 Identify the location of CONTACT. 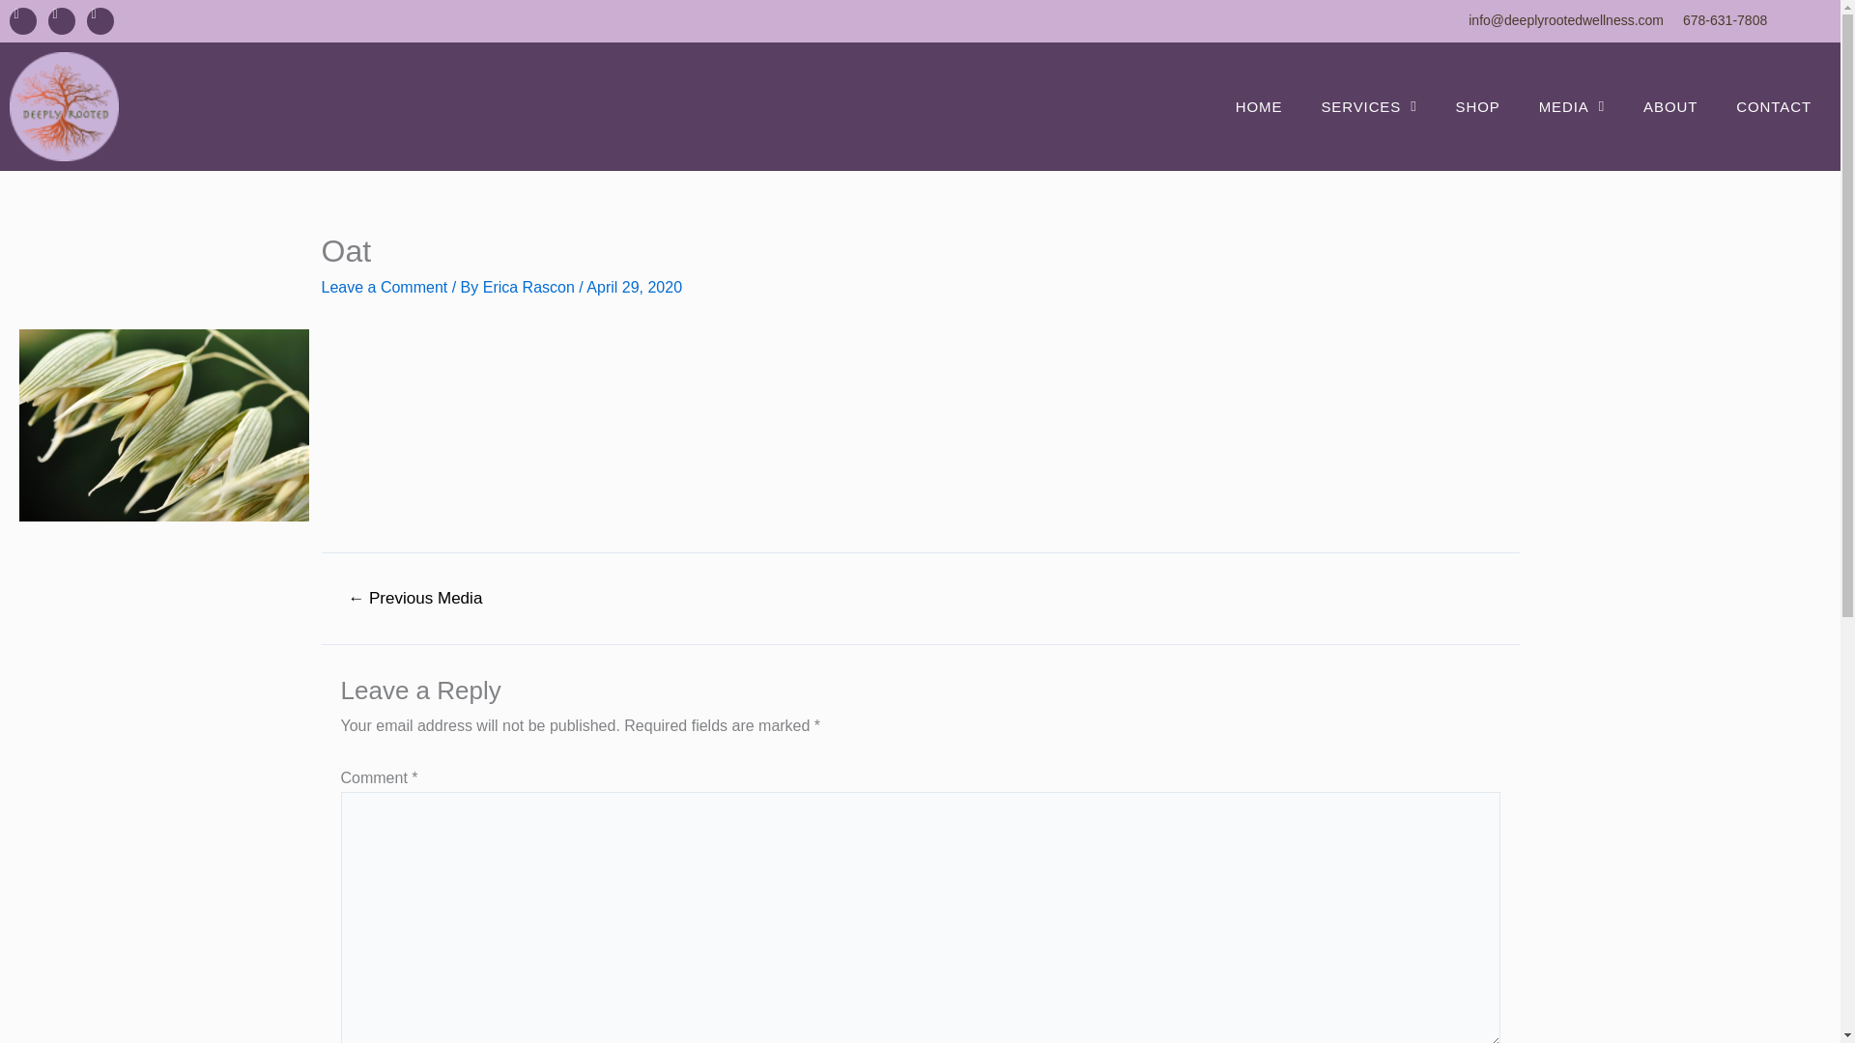
(1774, 106).